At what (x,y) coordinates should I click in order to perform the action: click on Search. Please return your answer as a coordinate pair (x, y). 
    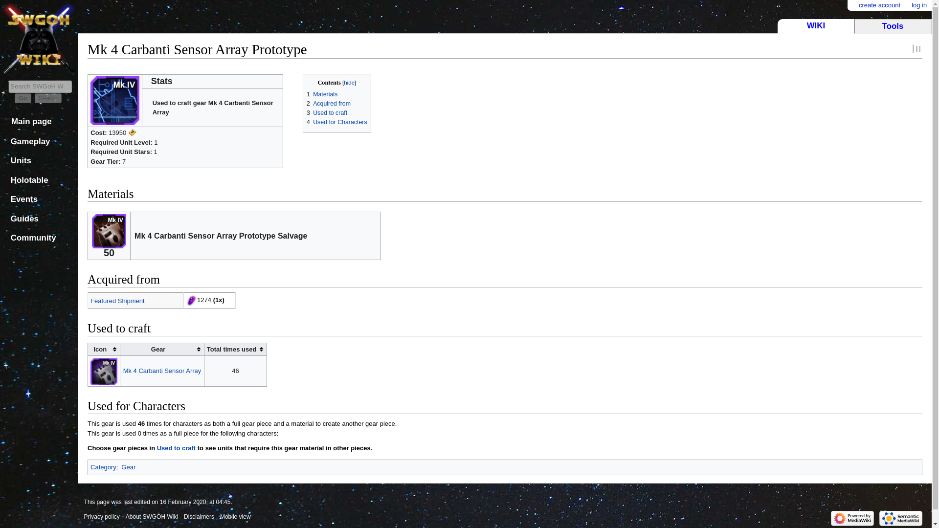
    Looking at the image, I should click on (48, 98).